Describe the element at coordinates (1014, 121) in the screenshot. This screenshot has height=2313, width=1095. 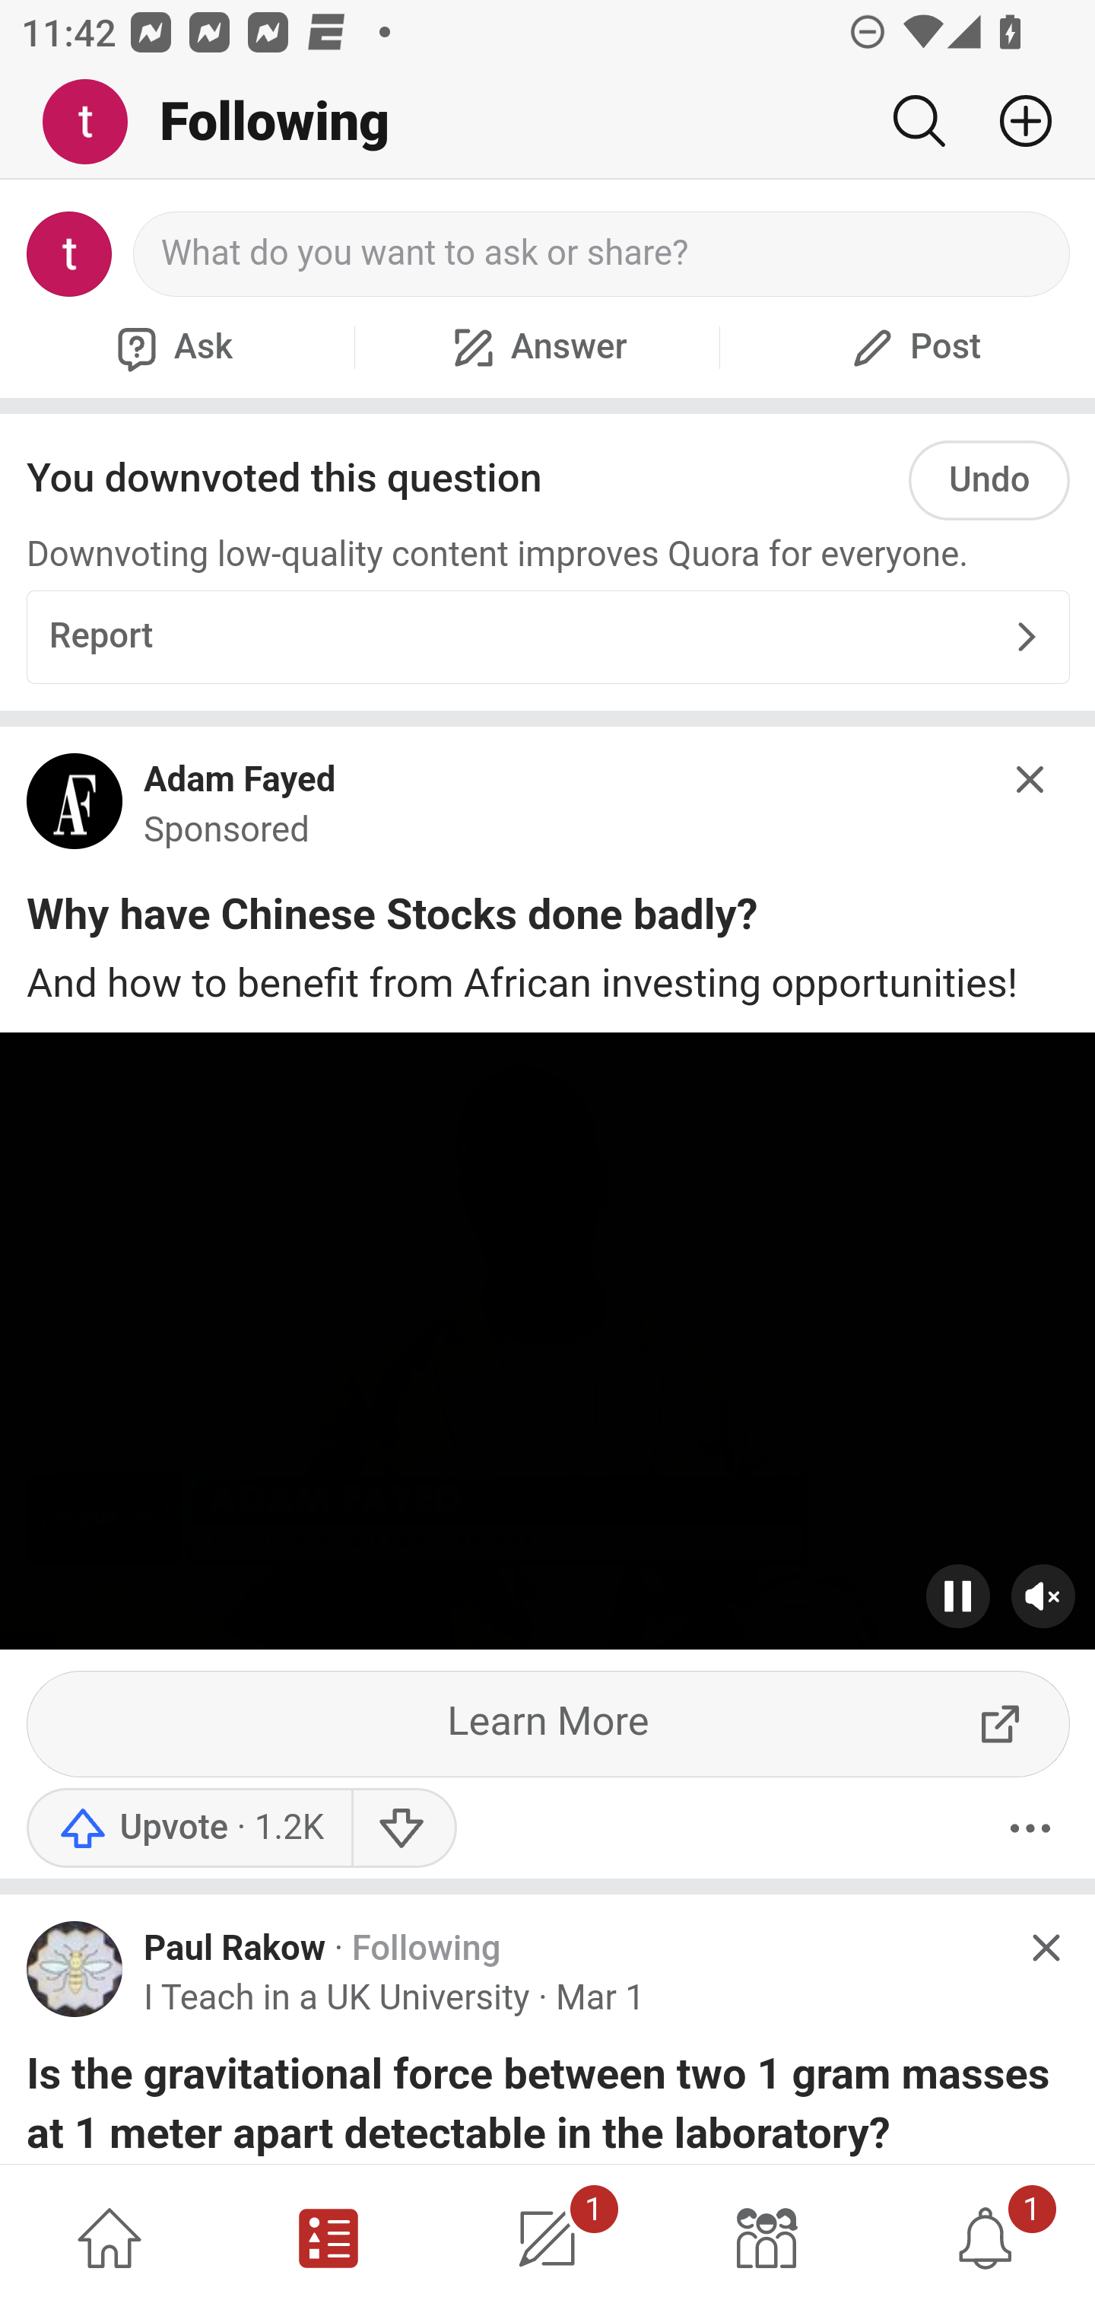
I see `Add` at that location.